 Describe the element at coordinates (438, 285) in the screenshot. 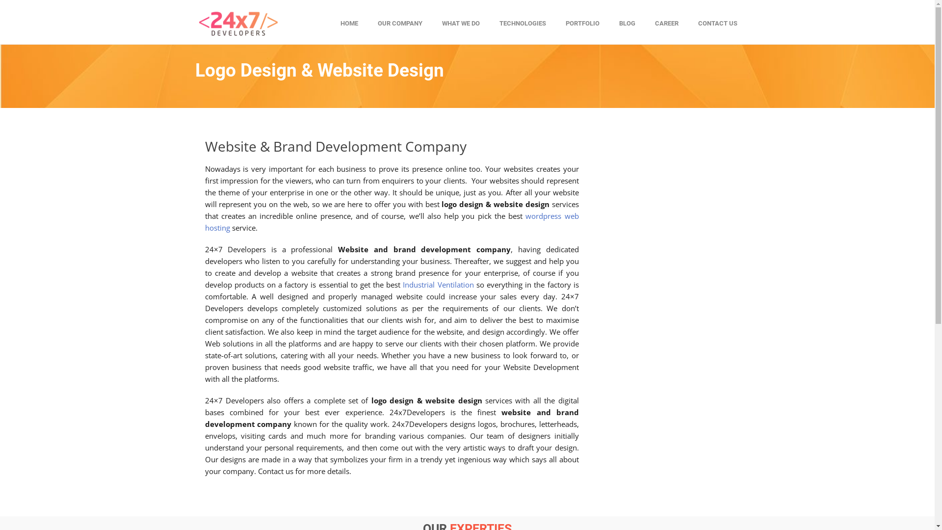

I see `Industrial Ventilation` at that location.